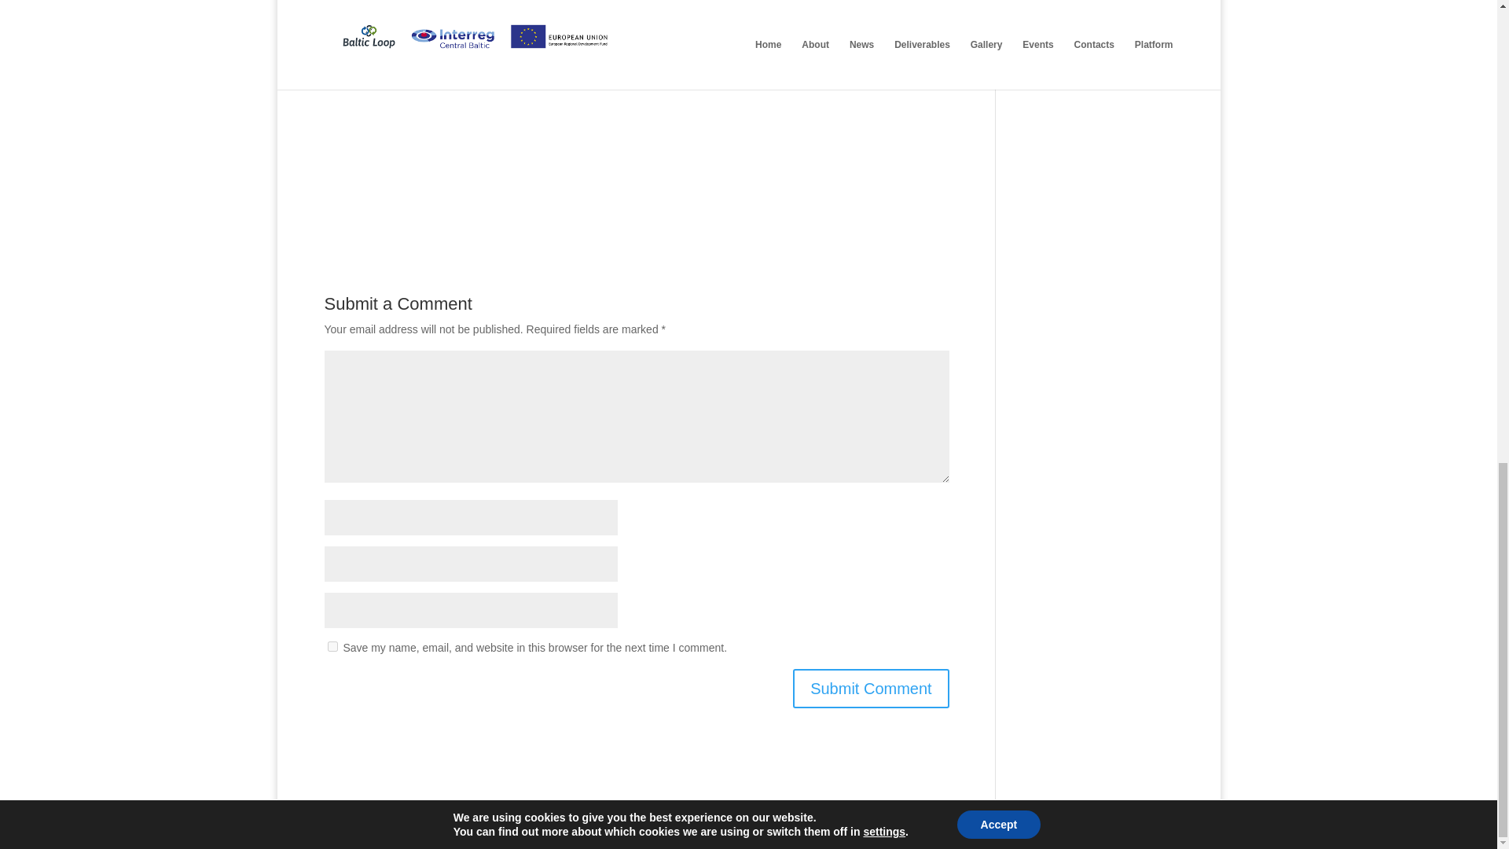  What do you see at coordinates (718, 50) in the screenshot?
I see `HERE` at bounding box center [718, 50].